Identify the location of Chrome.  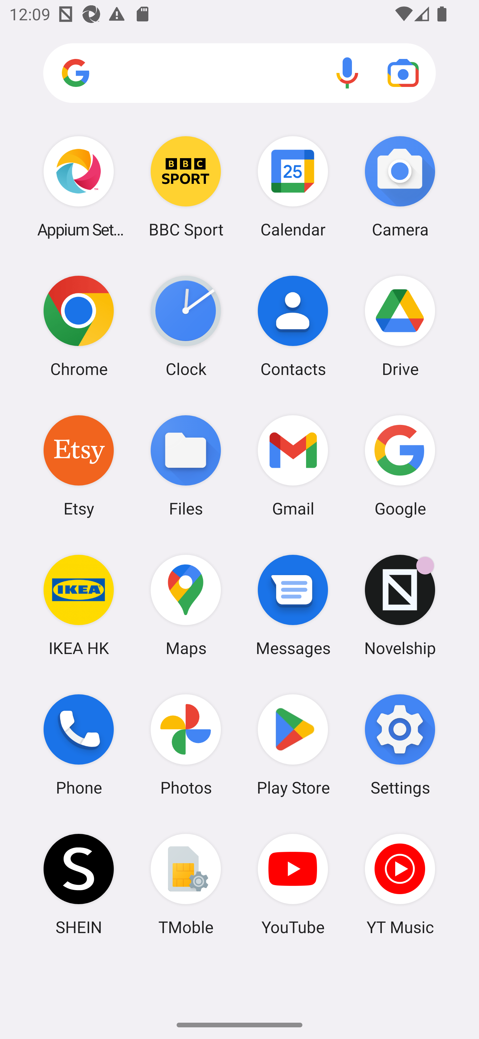
(79, 326).